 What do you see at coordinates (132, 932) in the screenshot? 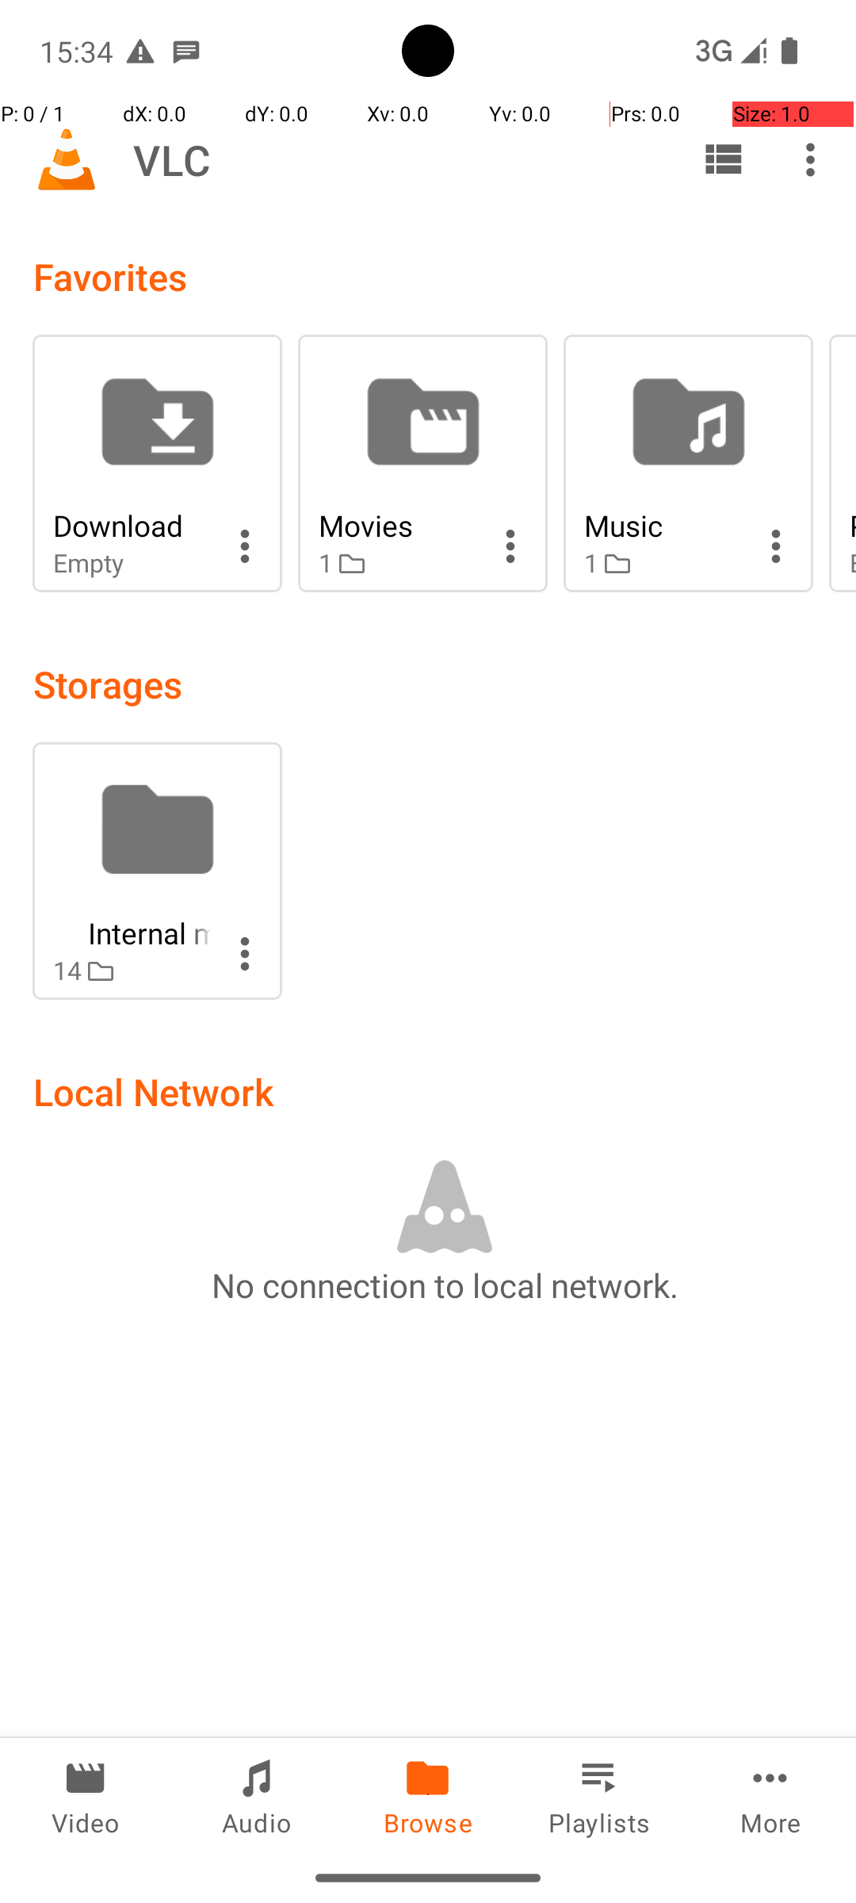
I see `Internal memory` at bounding box center [132, 932].